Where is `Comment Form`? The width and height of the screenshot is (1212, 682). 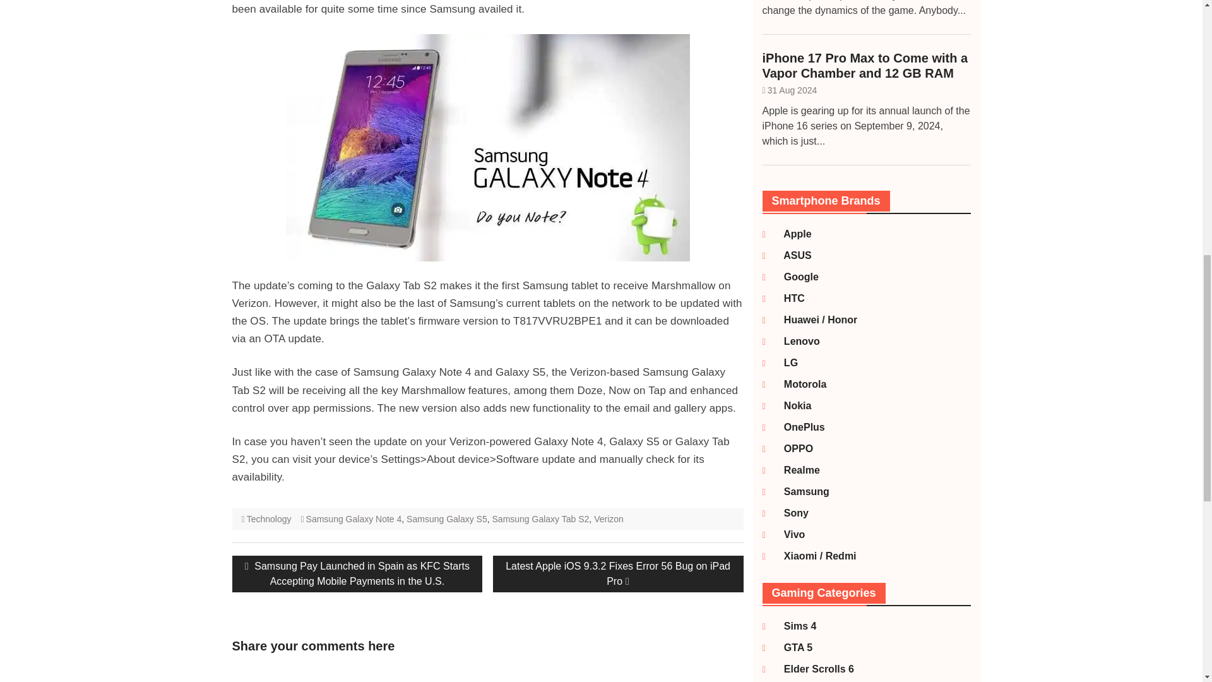 Comment Form is located at coordinates (317, 673).